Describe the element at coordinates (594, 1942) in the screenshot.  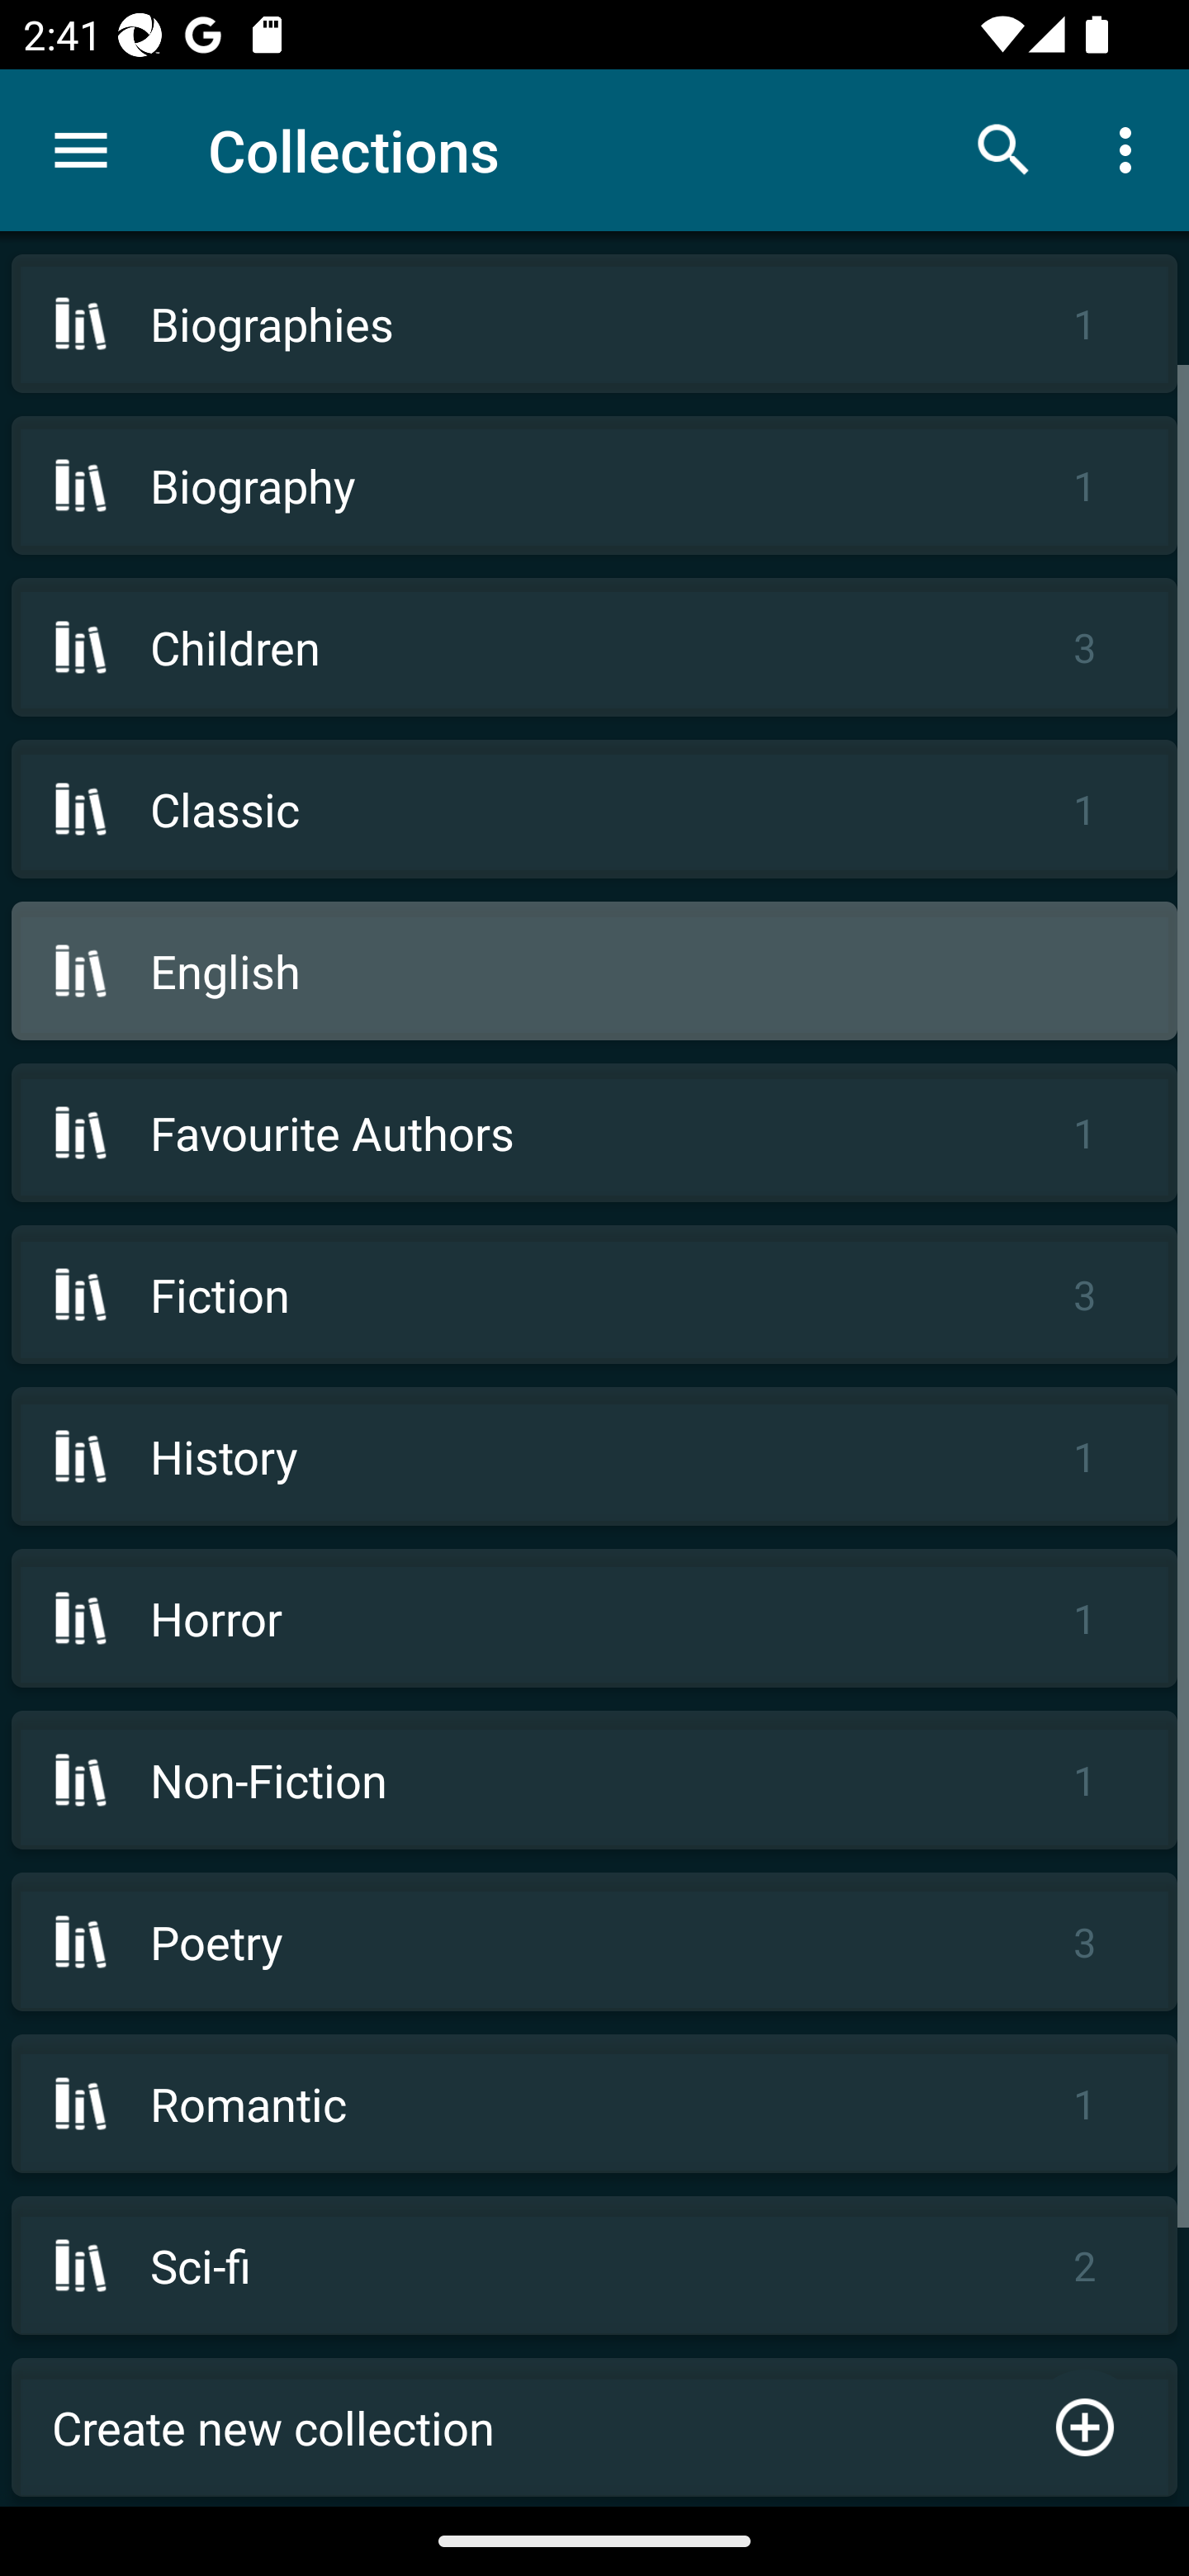
I see `Poetry 3` at that location.